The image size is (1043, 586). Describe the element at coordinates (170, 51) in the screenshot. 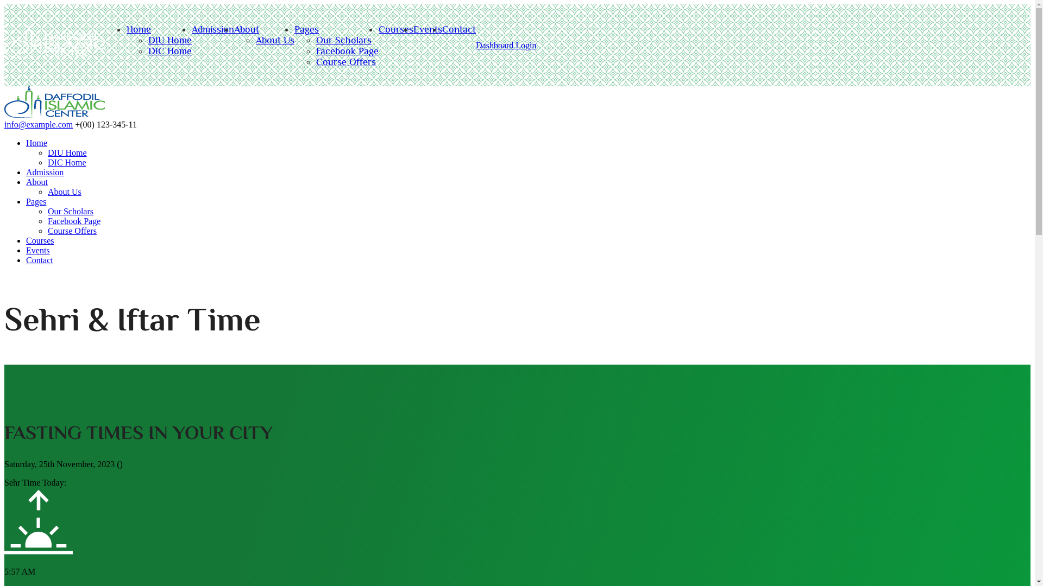

I see `DIC Home` at that location.